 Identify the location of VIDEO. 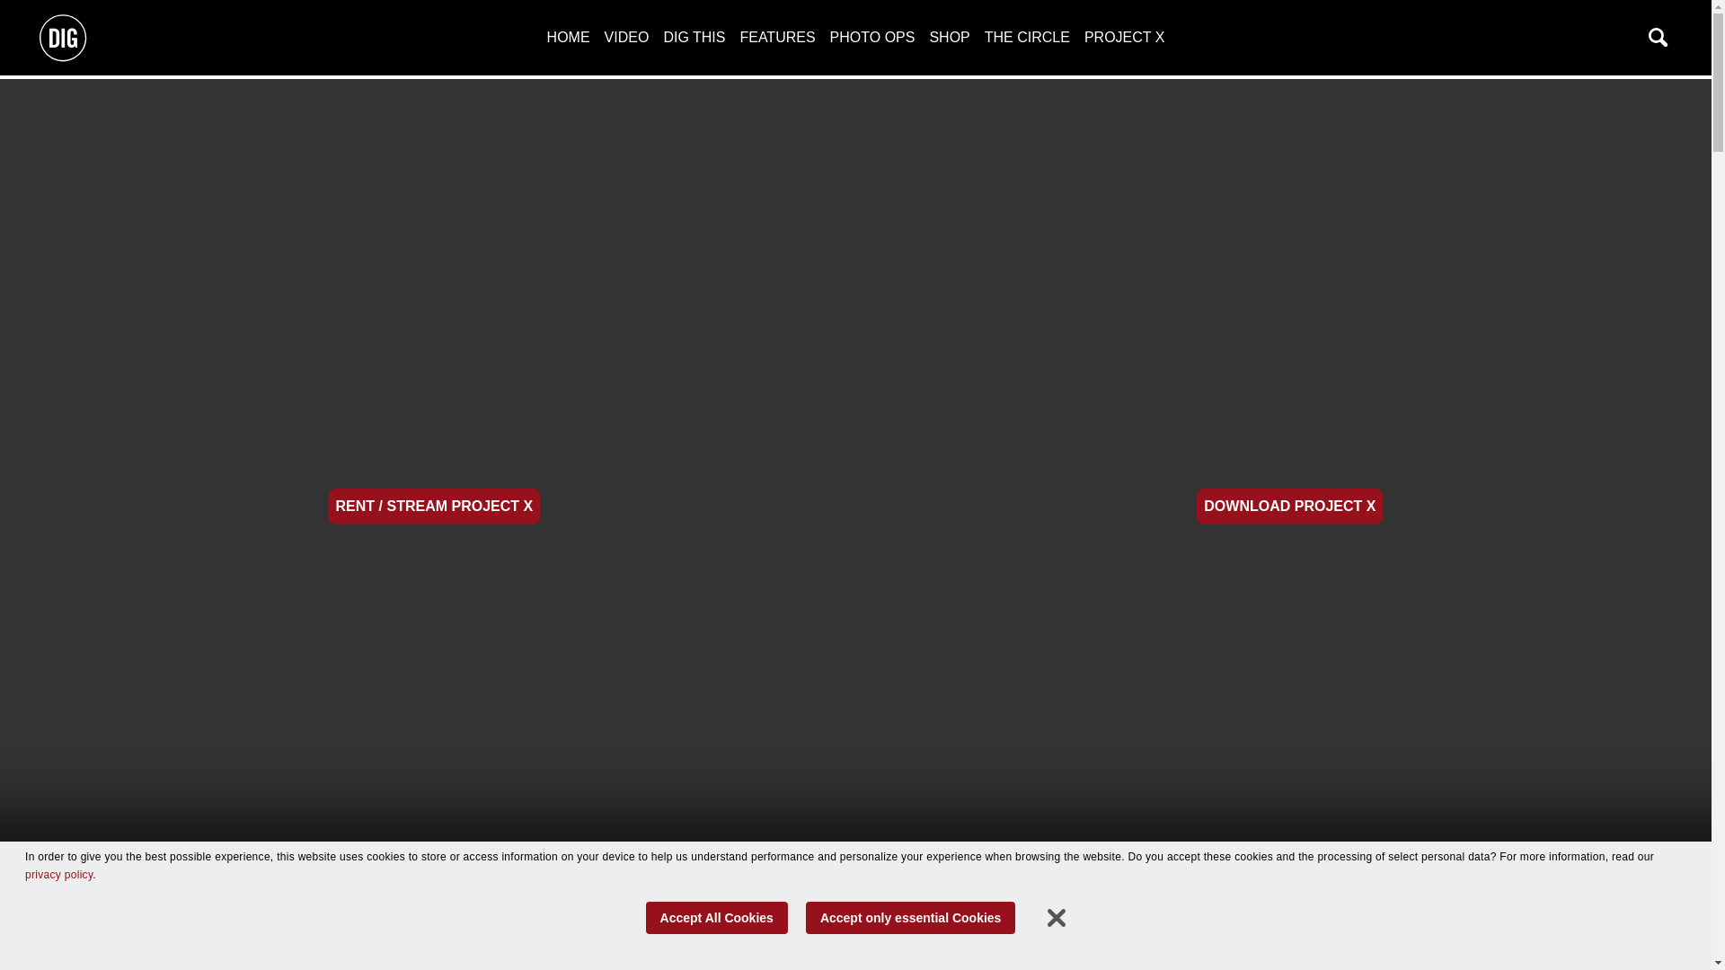
(627, 37).